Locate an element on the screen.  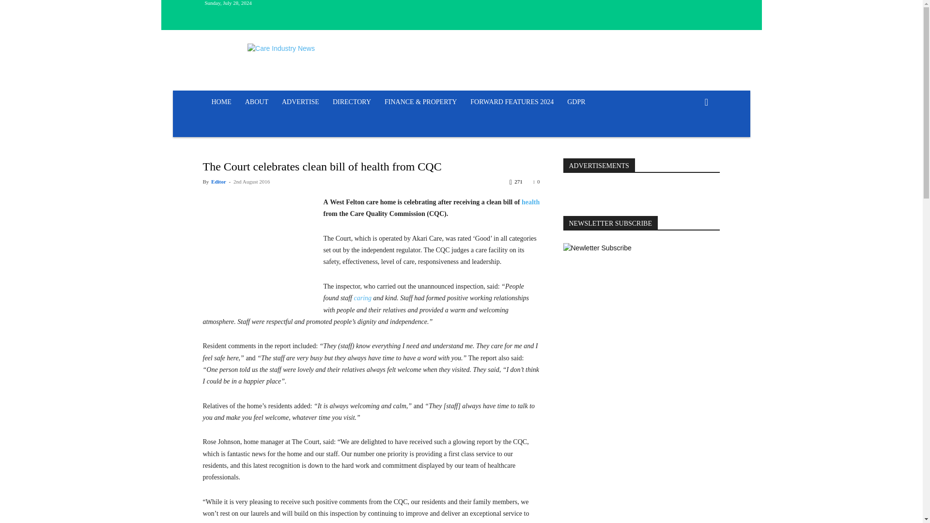
0 is located at coordinates (537, 182).